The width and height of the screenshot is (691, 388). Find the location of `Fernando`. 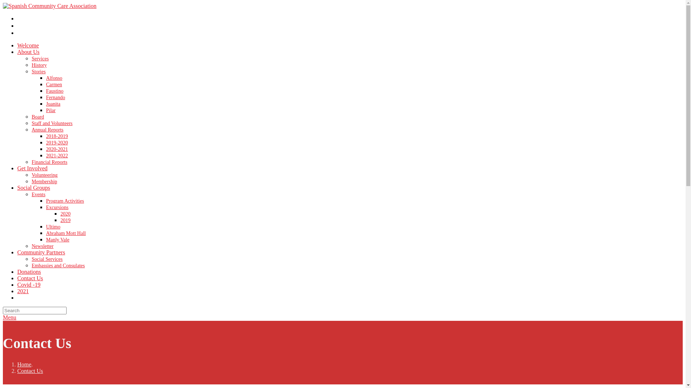

Fernando is located at coordinates (55, 98).